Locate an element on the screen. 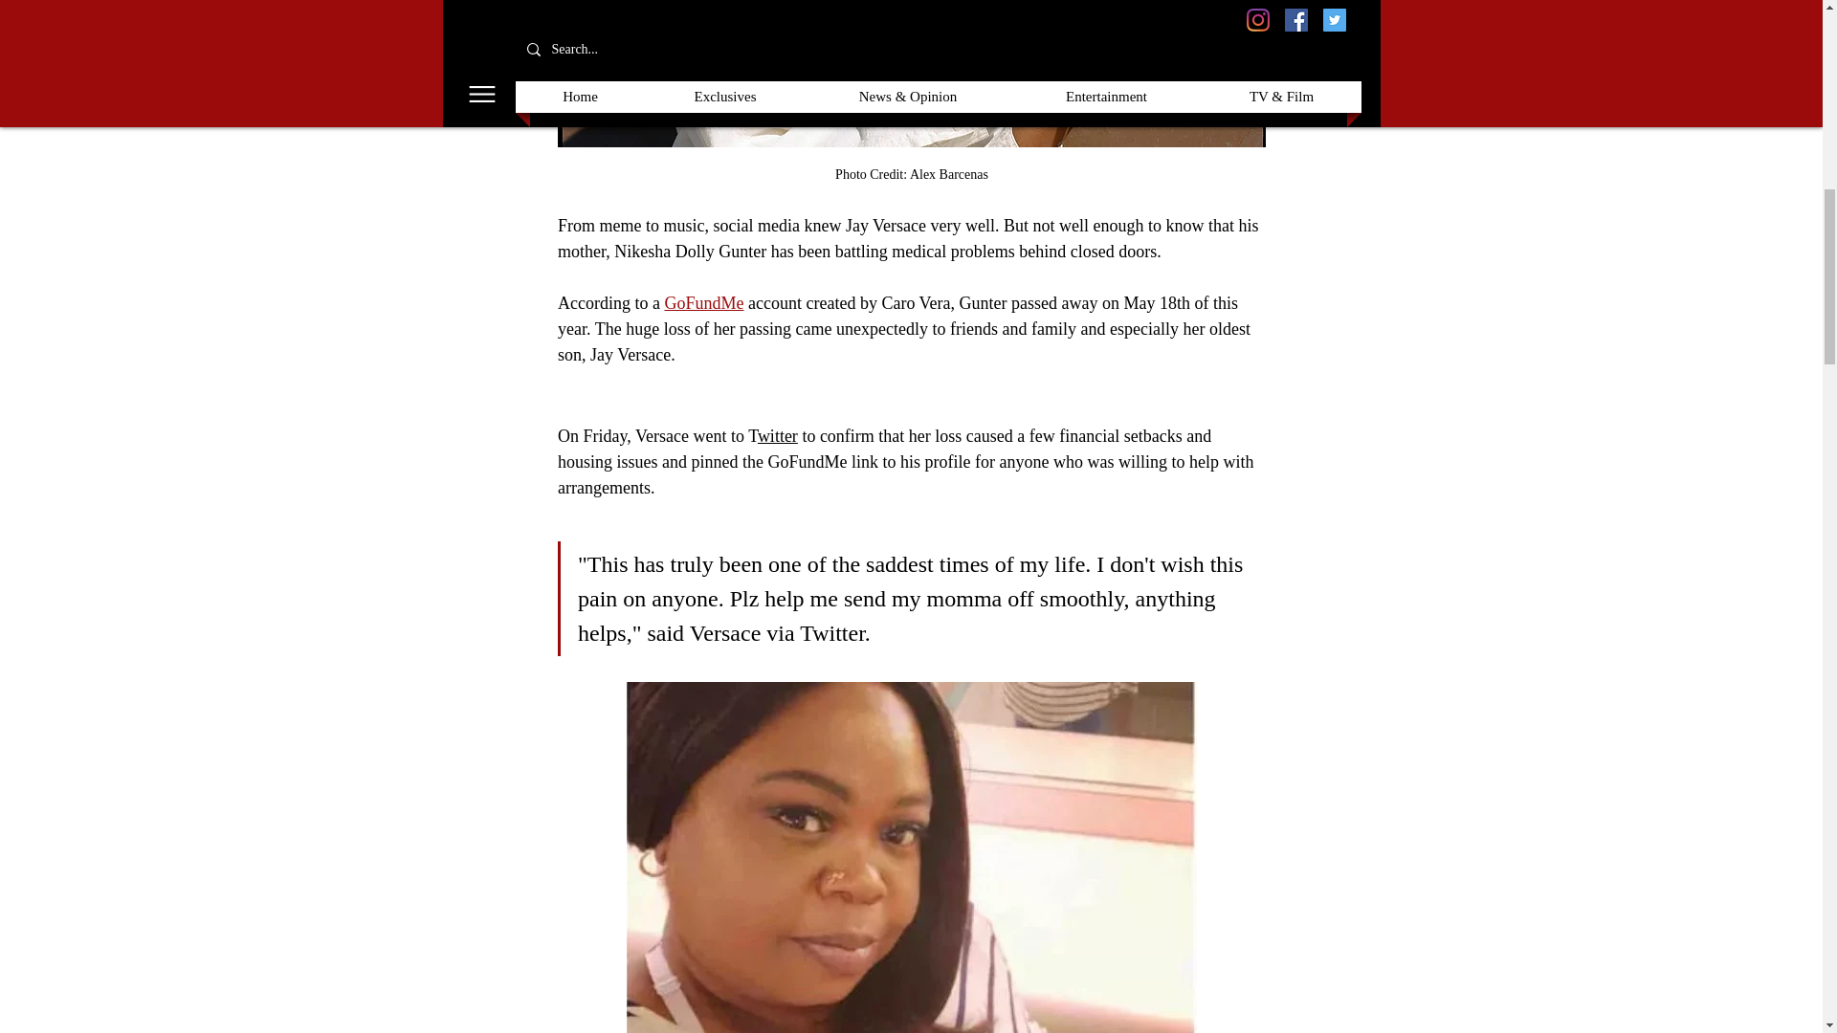 The width and height of the screenshot is (1837, 1033). GoFundMe is located at coordinates (703, 302).